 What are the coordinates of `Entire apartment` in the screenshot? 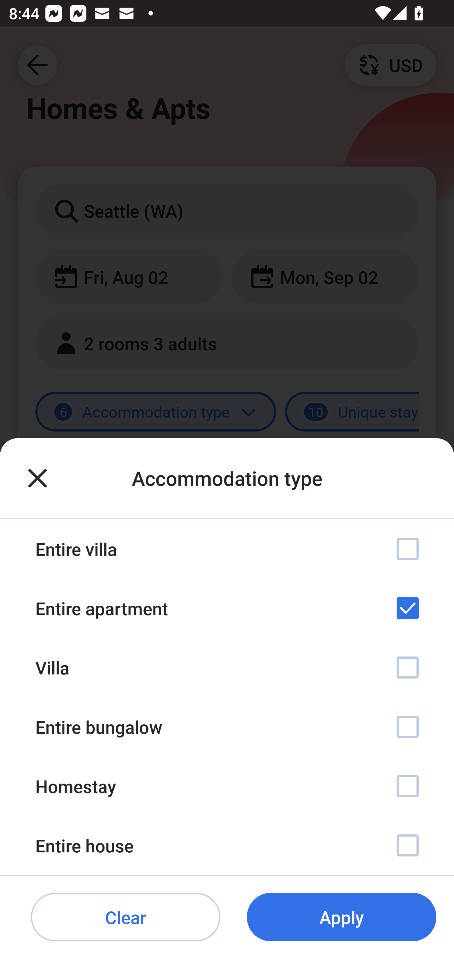 It's located at (227, 608).